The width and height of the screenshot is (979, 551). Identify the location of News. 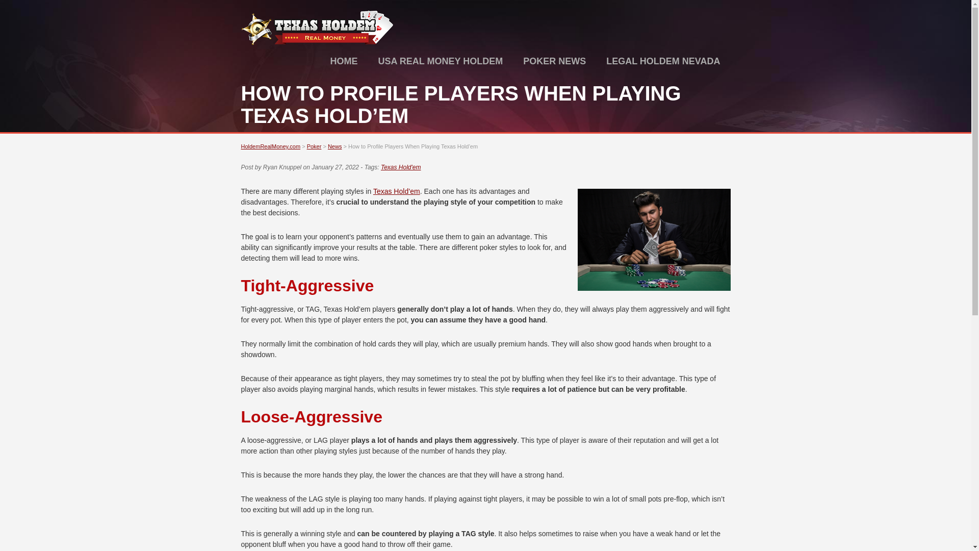
(334, 146).